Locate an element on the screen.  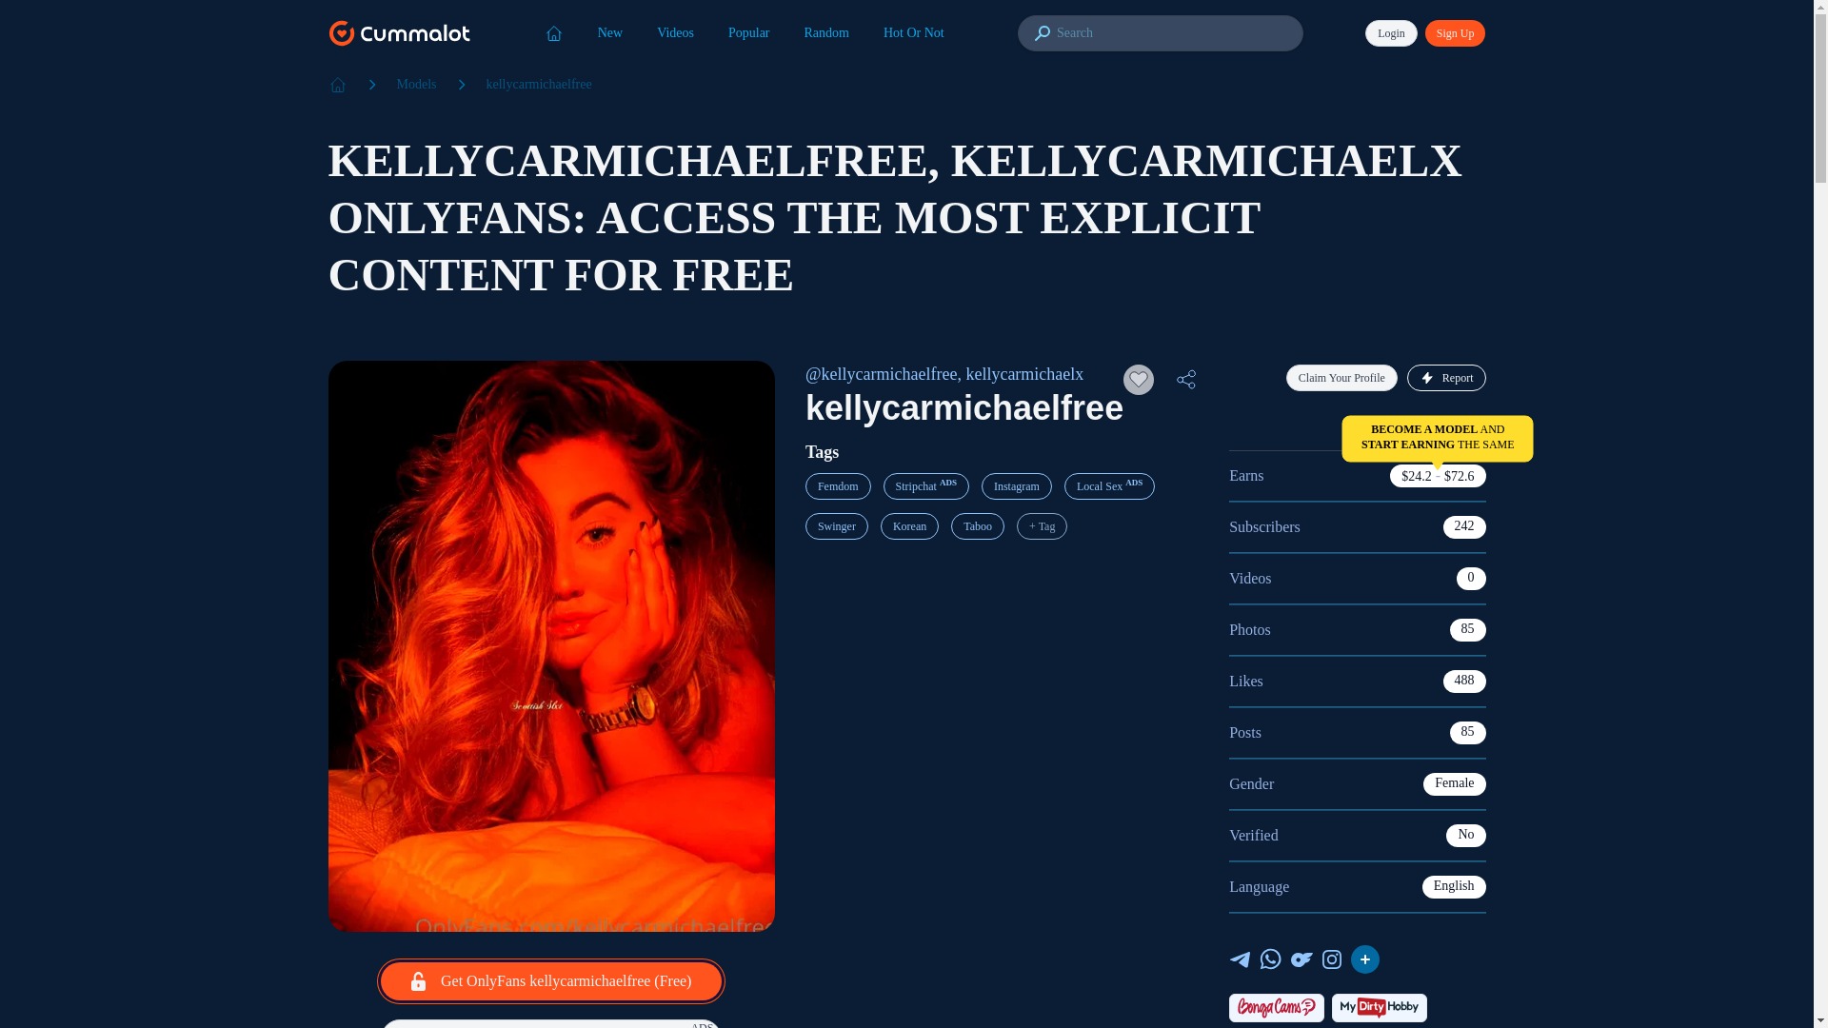
Instagram is located at coordinates (1017, 485).